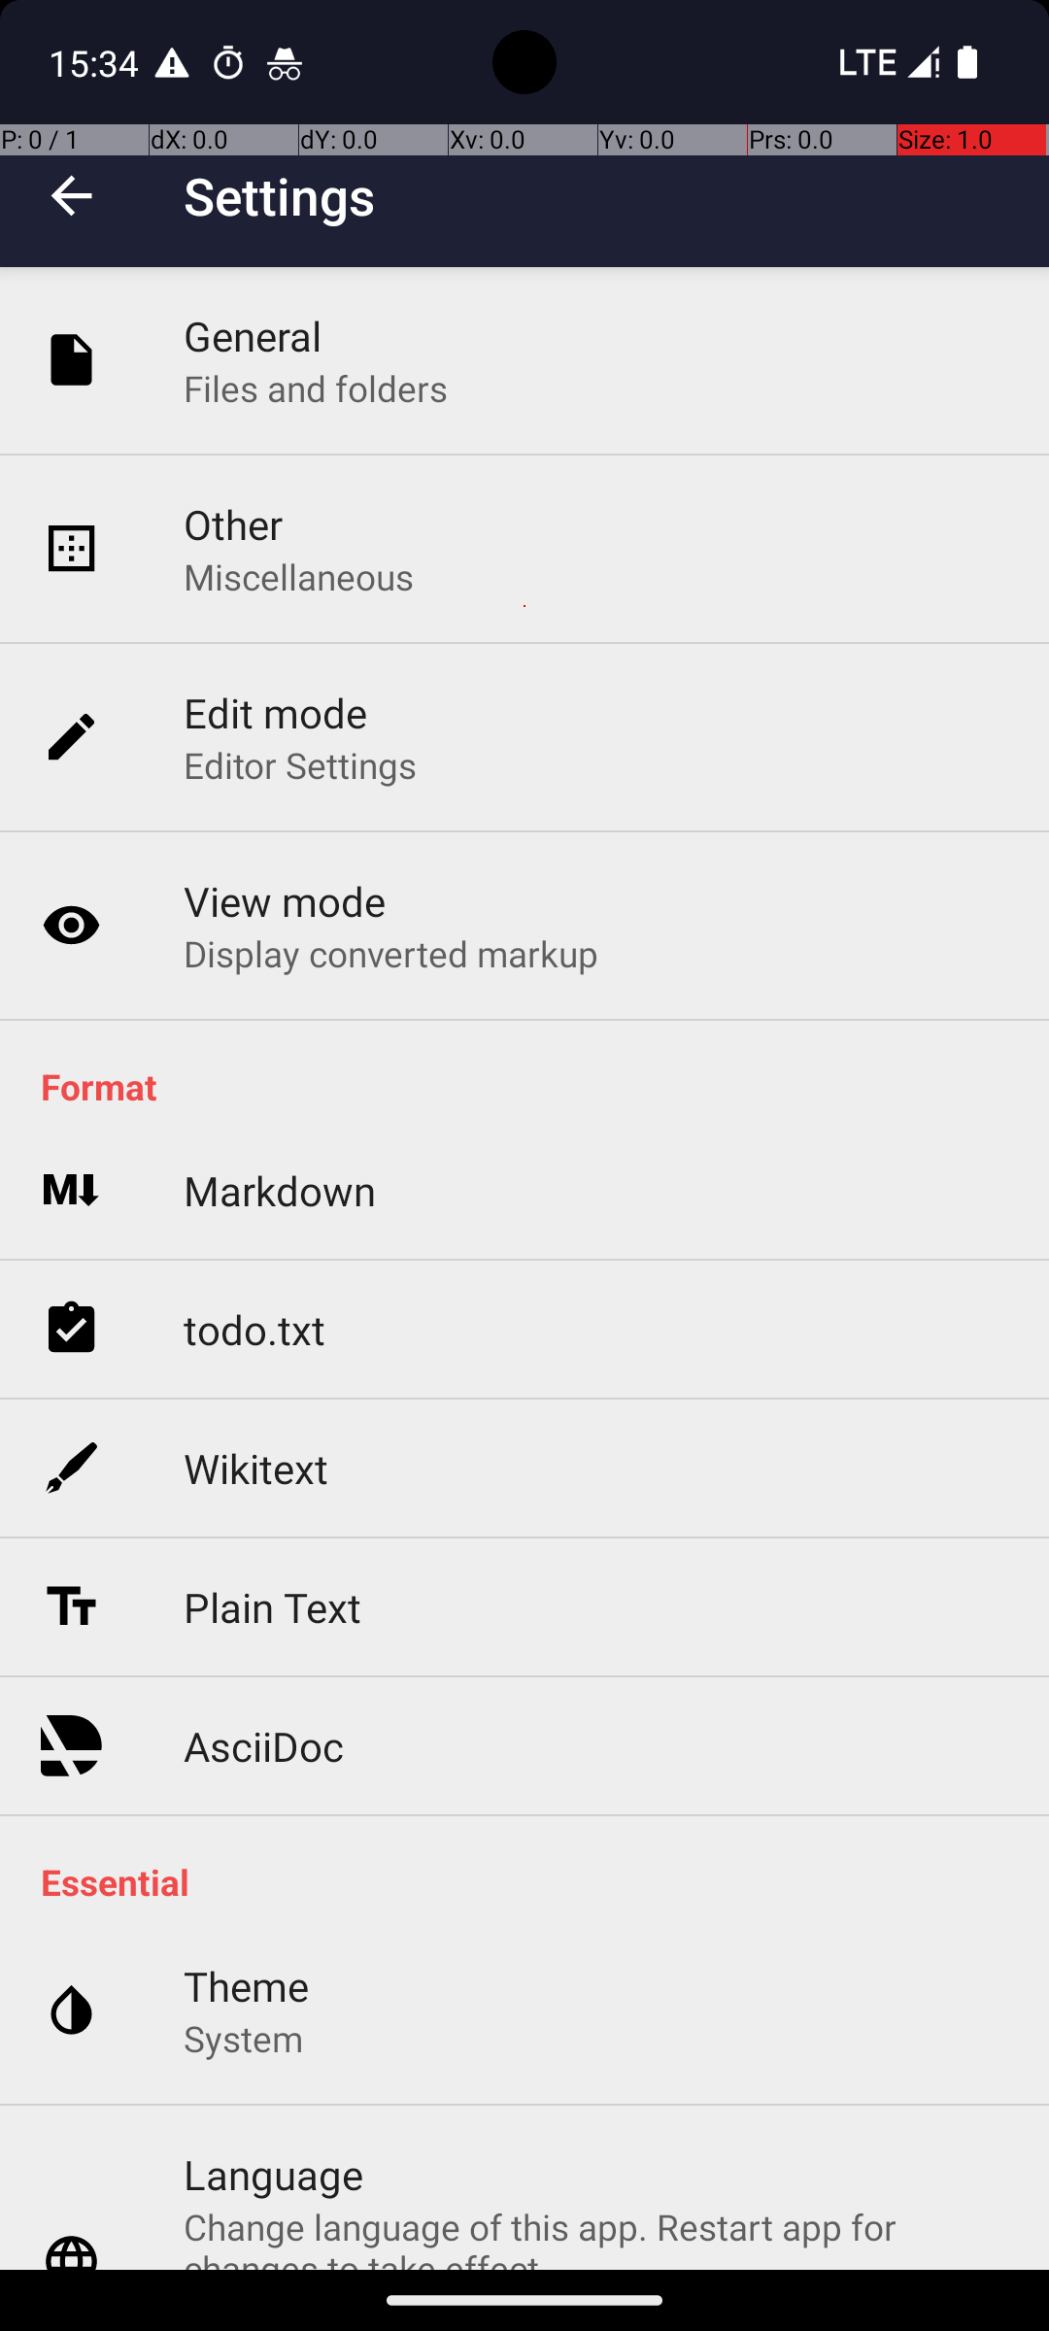  Describe the element at coordinates (596, 2236) in the screenshot. I see `Change language of this app. Restart app for changes to take effect

Afrikaans (Afrikaans)` at that location.